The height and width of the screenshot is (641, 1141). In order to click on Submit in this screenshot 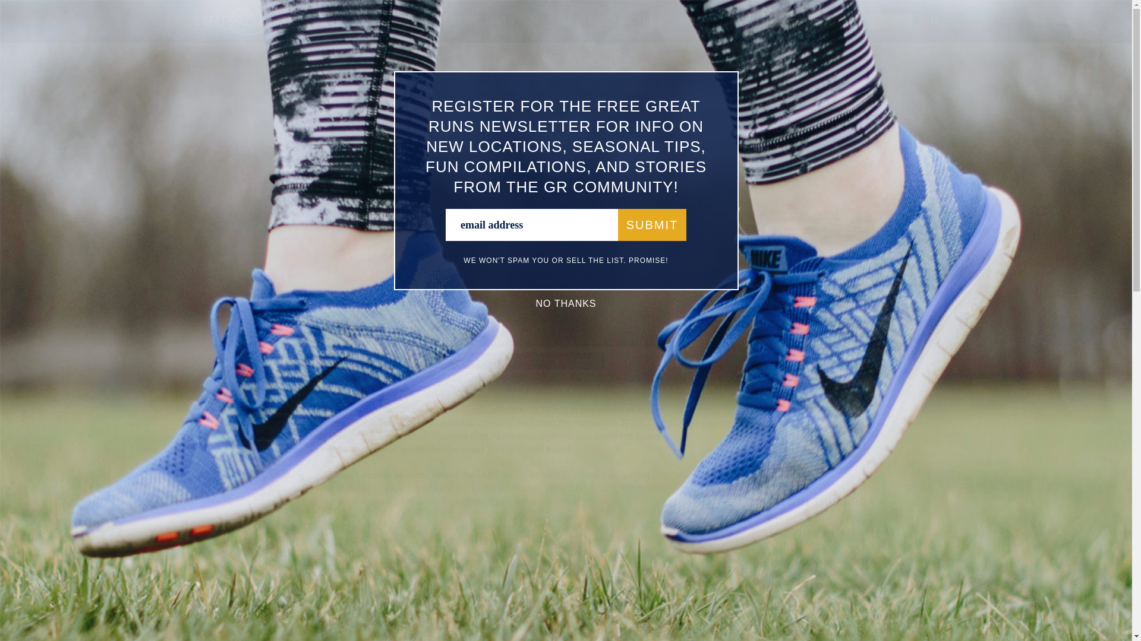, I will do `click(653, 225)`.